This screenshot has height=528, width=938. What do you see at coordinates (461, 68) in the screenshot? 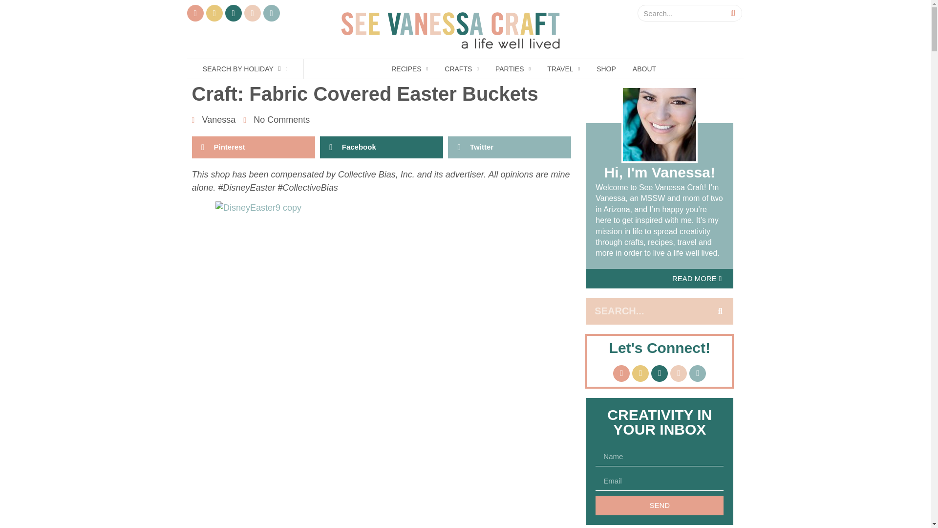
I see `CRAFTS` at bounding box center [461, 68].